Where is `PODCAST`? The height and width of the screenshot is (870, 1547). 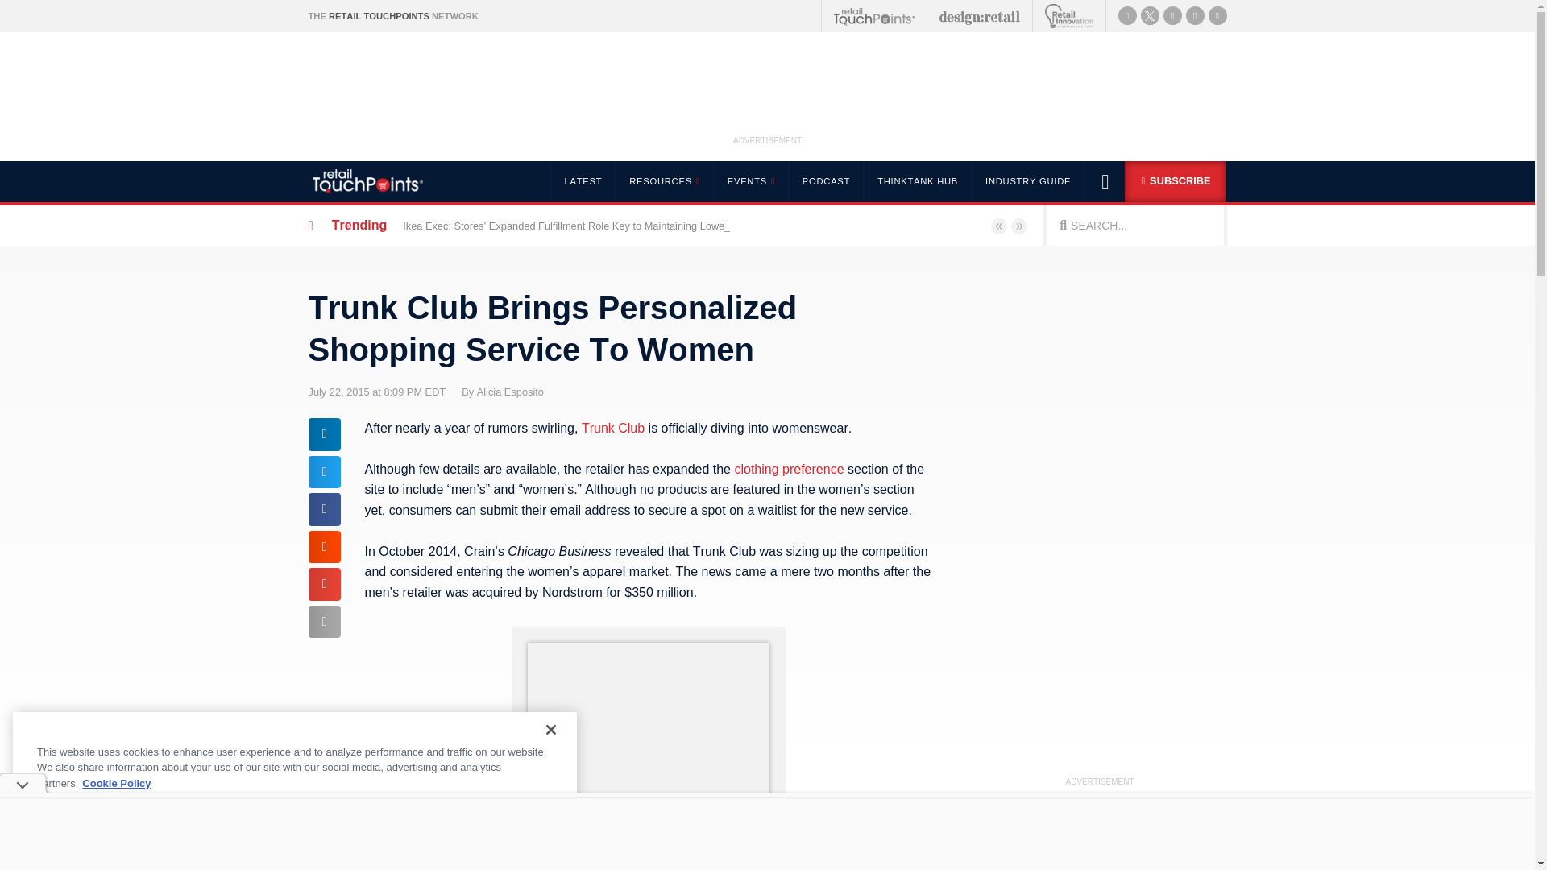
PODCAST is located at coordinates (825, 180).